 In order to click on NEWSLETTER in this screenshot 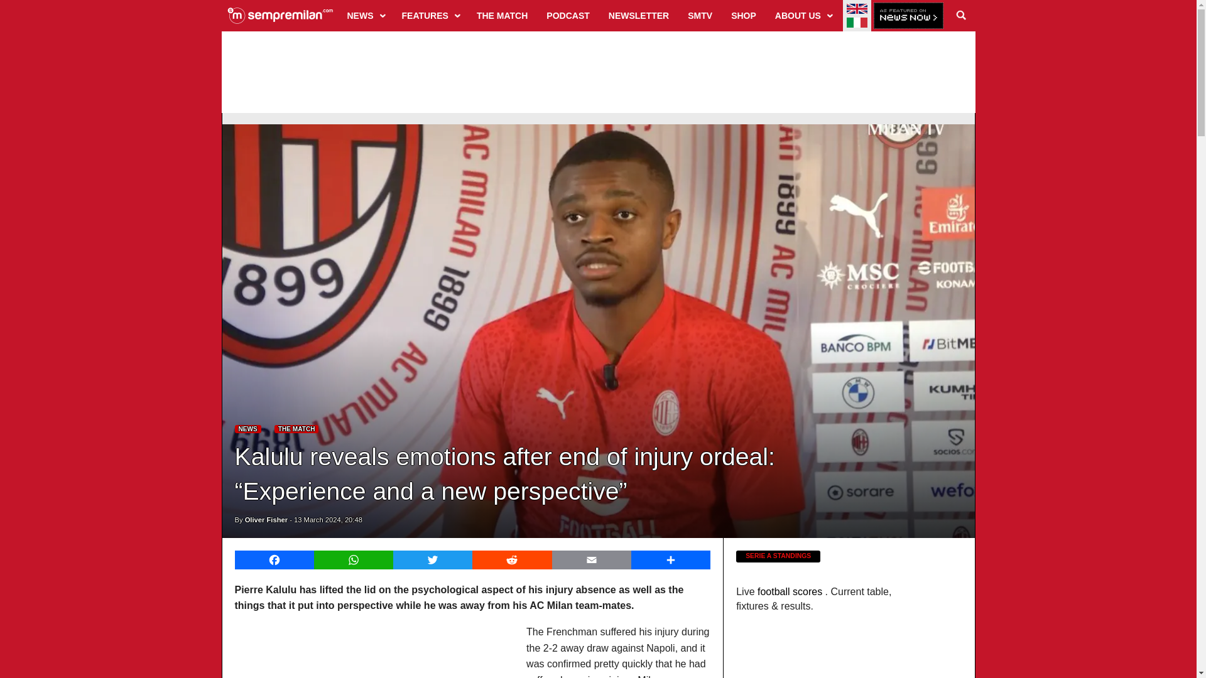, I will do `click(638, 15)`.